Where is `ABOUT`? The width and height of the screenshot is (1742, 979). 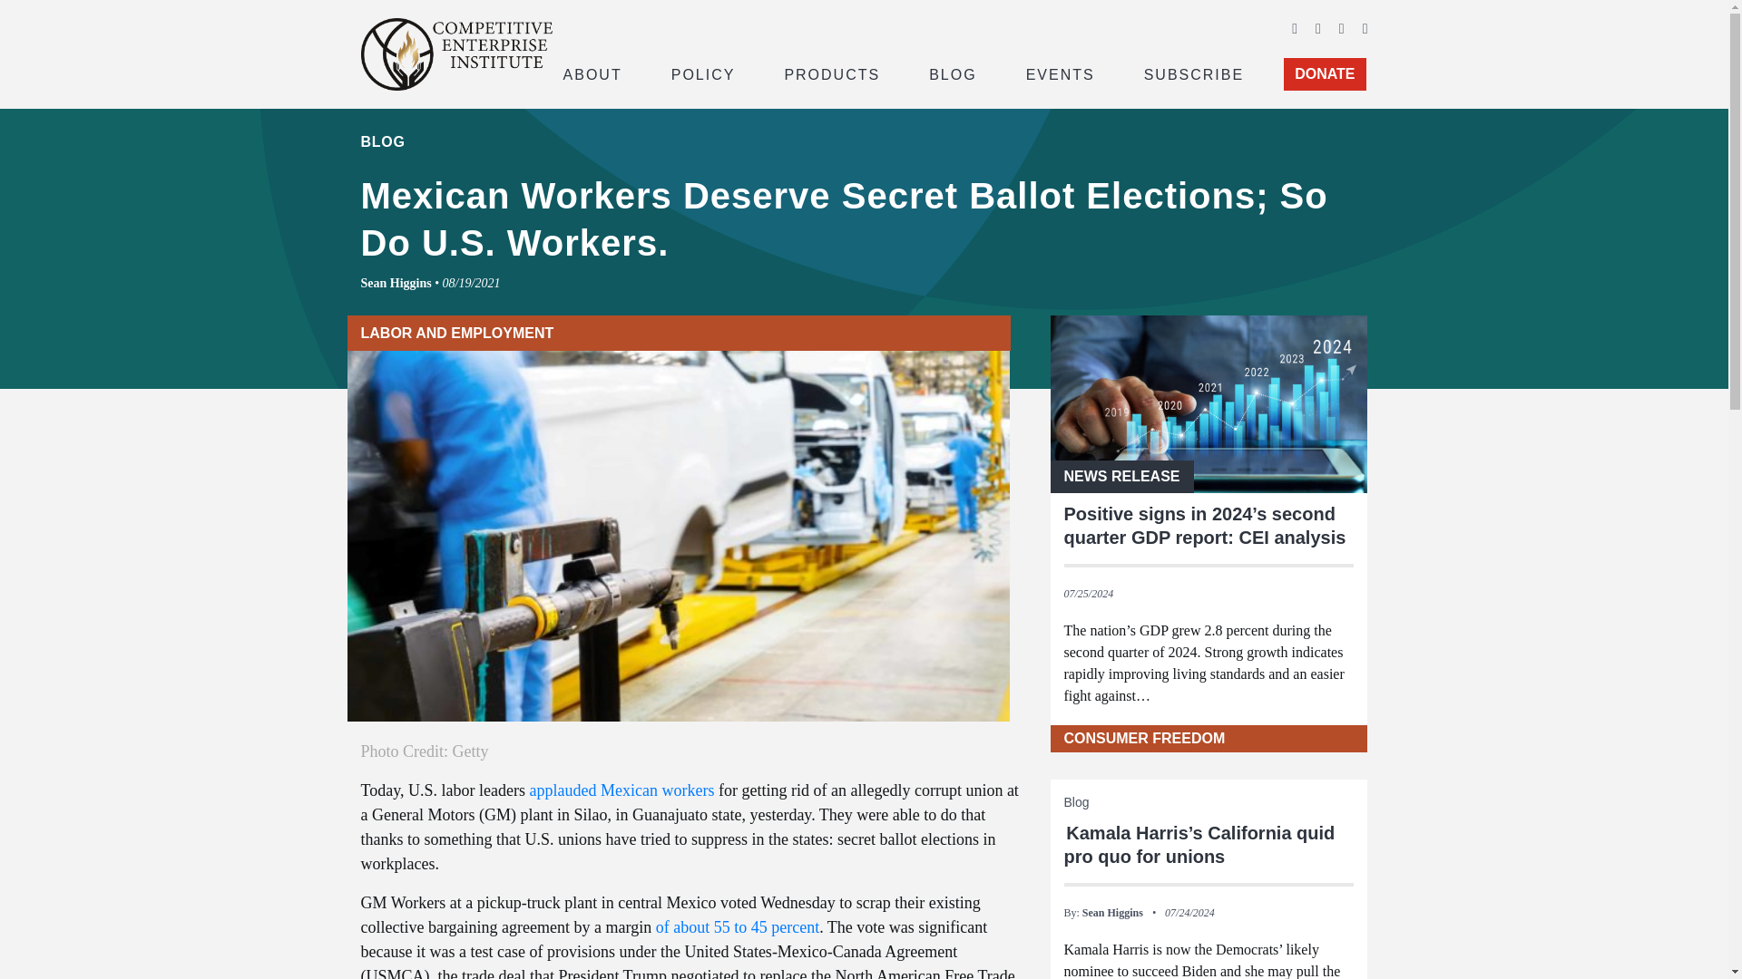
ABOUT is located at coordinates (592, 73).